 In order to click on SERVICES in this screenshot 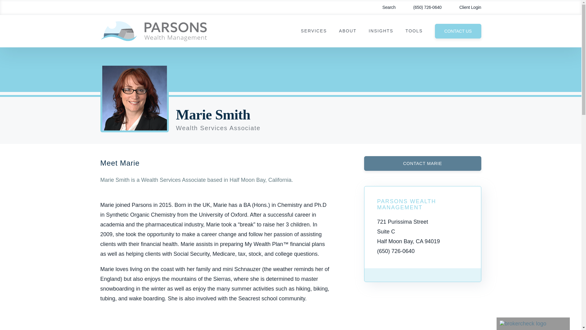, I will do `click(314, 31)`.